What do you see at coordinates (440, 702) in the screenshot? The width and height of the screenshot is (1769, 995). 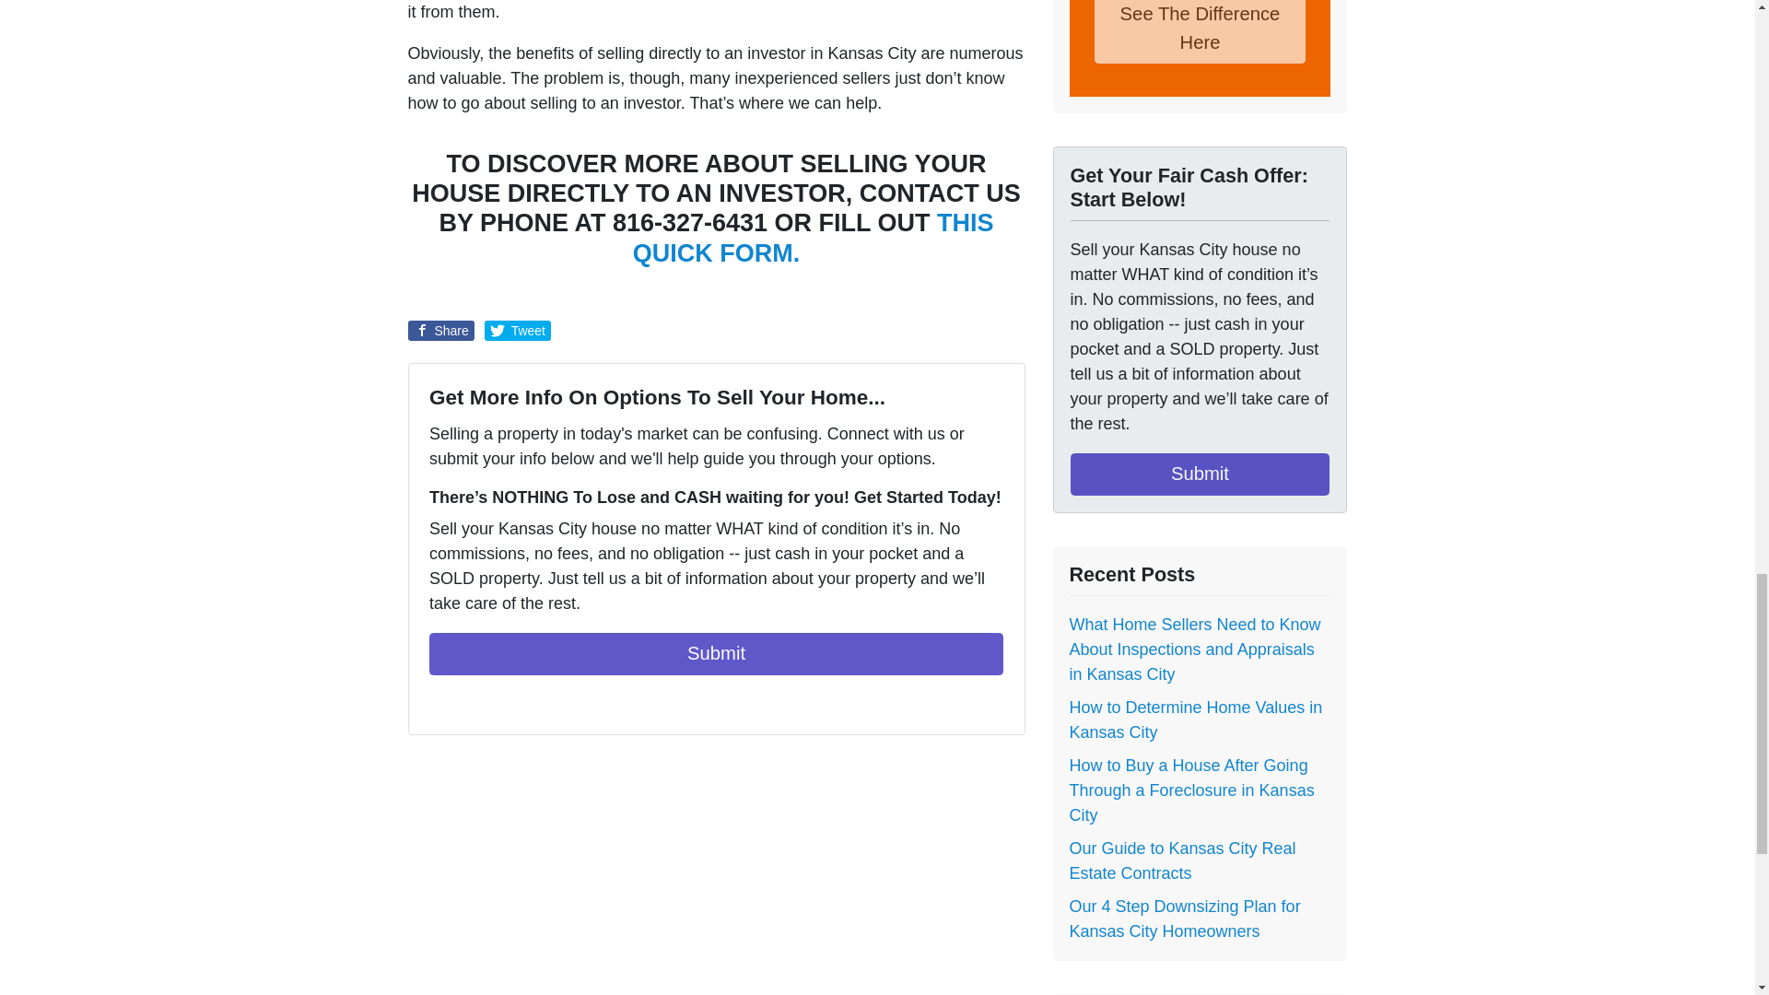 I see `Facebook` at bounding box center [440, 702].